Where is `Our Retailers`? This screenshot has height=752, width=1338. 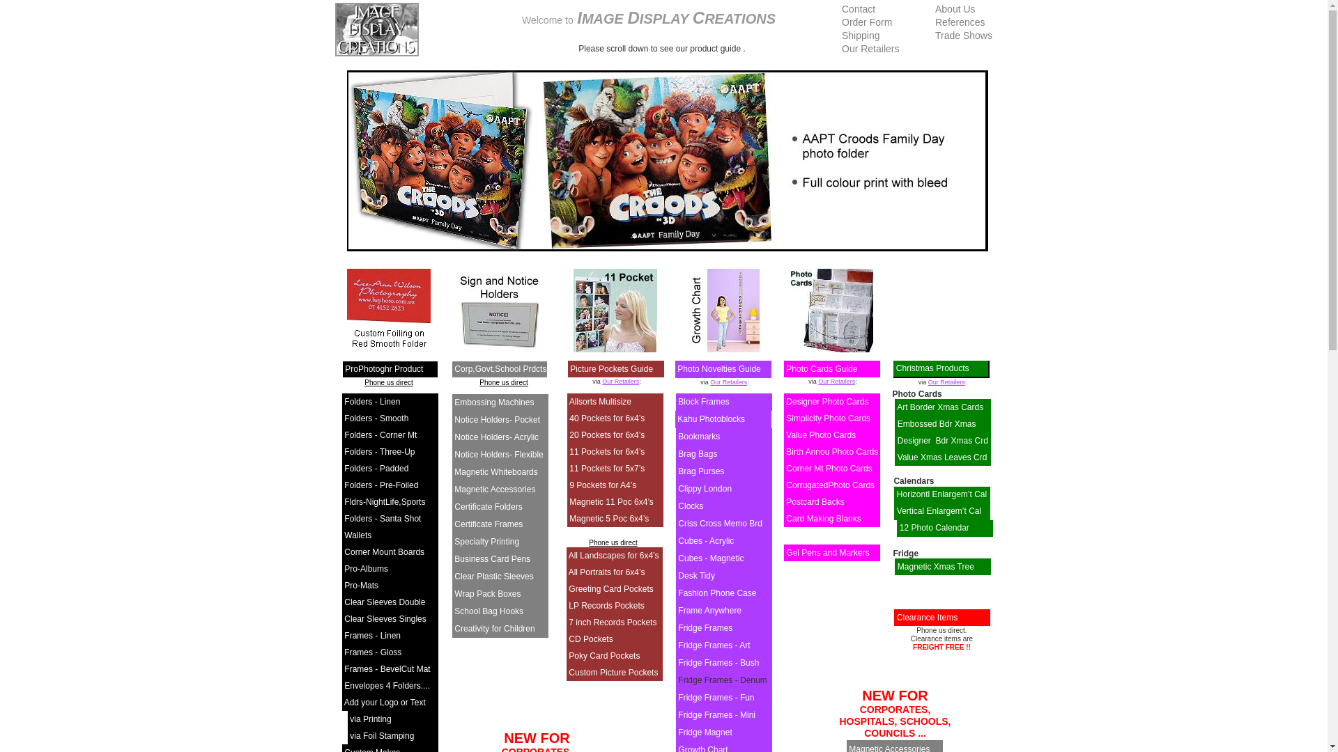 Our Retailers is located at coordinates (836, 382).